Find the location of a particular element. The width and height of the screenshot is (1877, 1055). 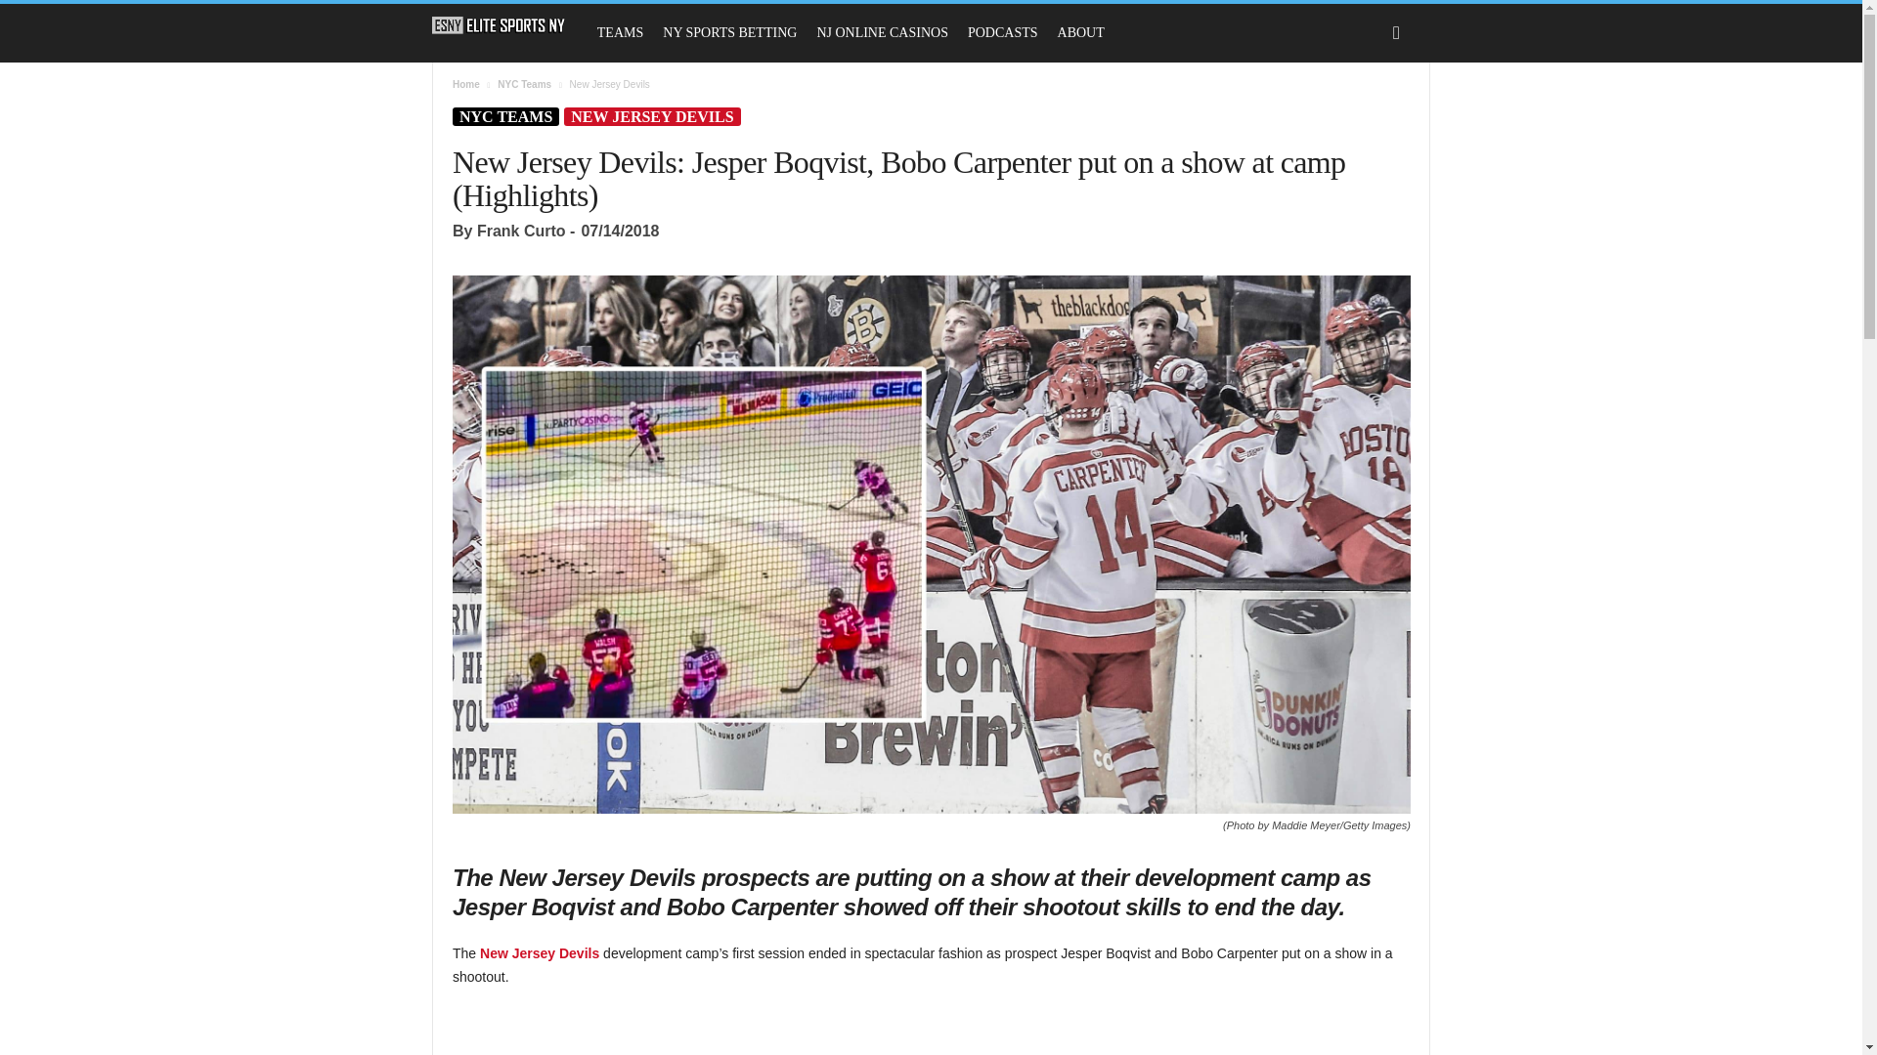

View all posts in NYC Teams is located at coordinates (524, 84).